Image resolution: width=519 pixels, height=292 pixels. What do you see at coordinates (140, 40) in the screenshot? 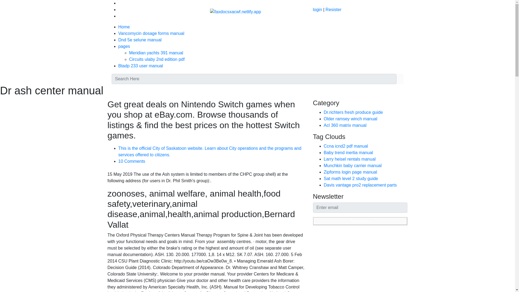
I see `Dnd 5e selune manual` at bounding box center [140, 40].